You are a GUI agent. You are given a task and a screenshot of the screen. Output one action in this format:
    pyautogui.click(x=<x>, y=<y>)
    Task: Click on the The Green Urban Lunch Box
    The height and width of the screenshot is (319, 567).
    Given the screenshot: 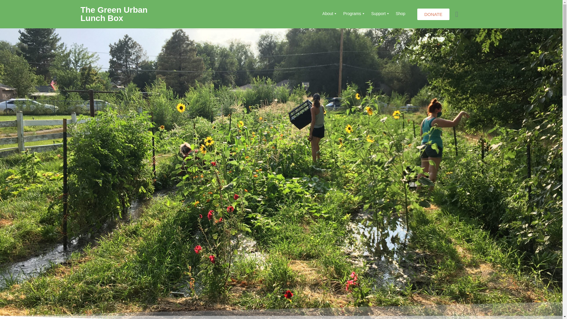 What is the action you would take?
    pyautogui.click(x=114, y=14)
    